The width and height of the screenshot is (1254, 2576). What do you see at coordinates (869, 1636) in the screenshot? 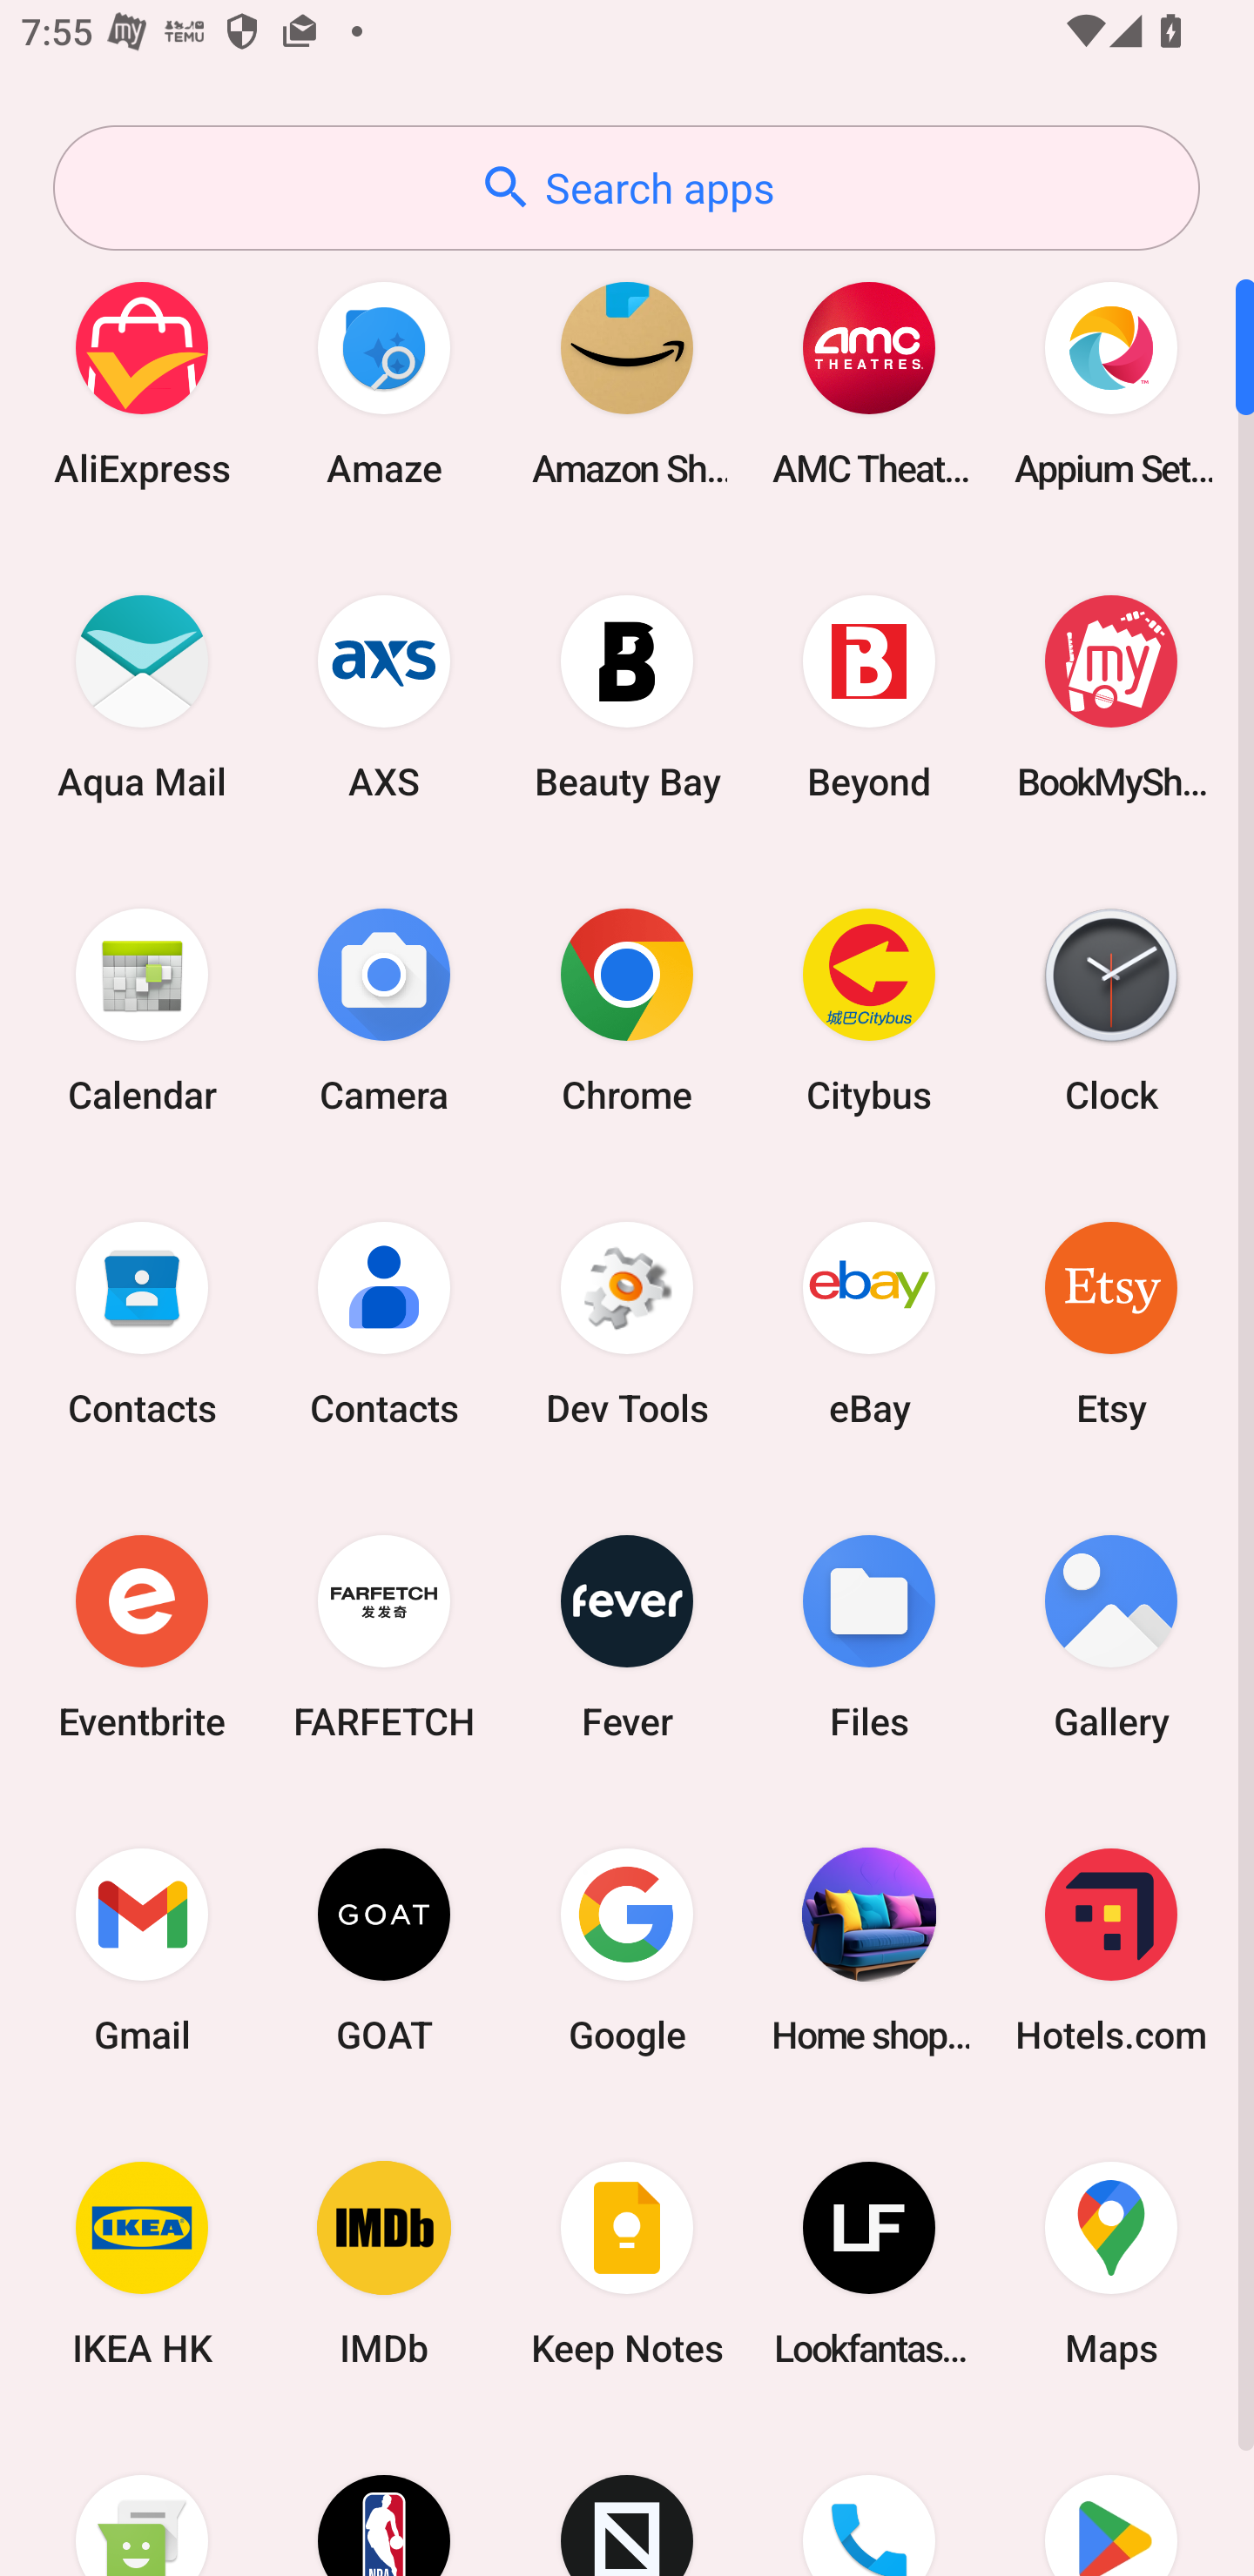
I see `Files` at bounding box center [869, 1636].